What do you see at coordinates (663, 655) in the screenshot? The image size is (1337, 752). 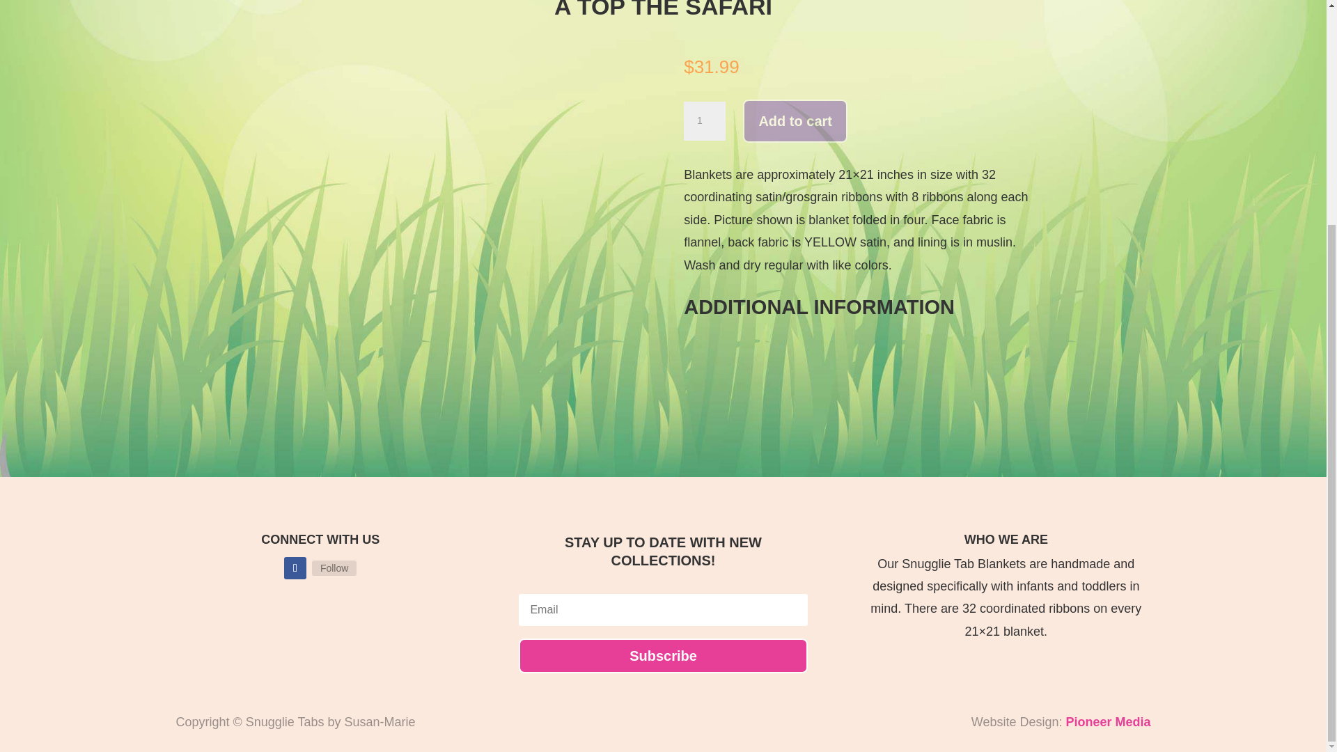 I see `Subscribe` at bounding box center [663, 655].